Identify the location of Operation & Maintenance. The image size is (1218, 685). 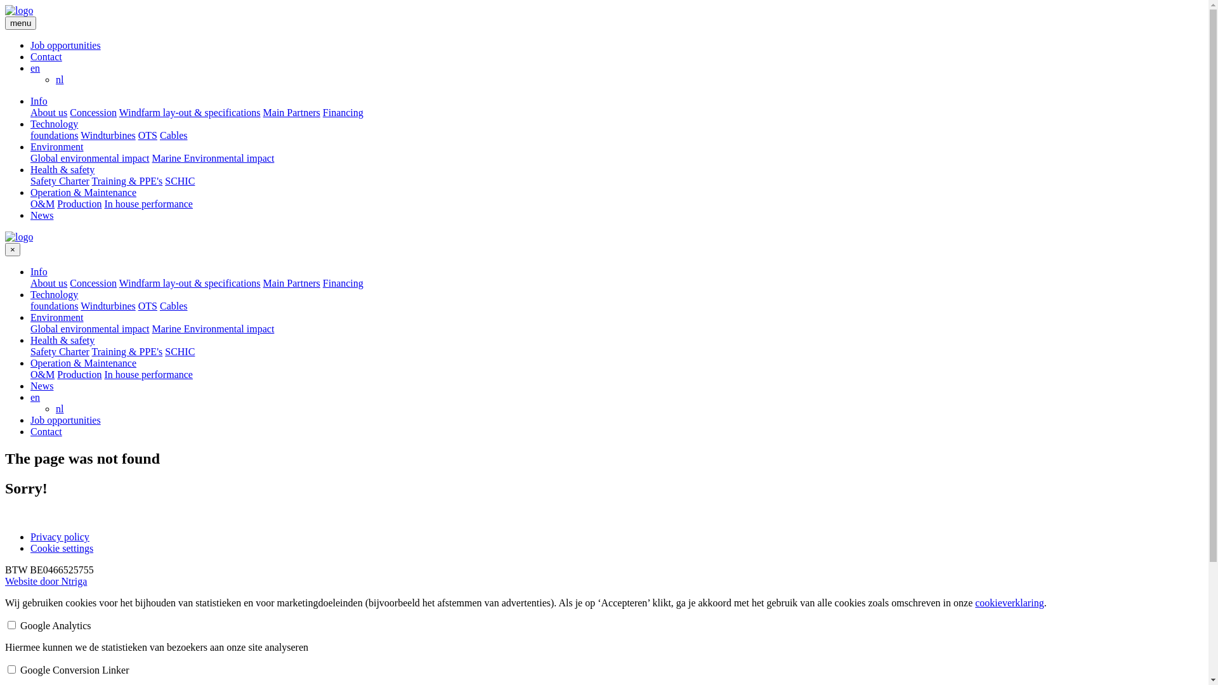
(84, 192).